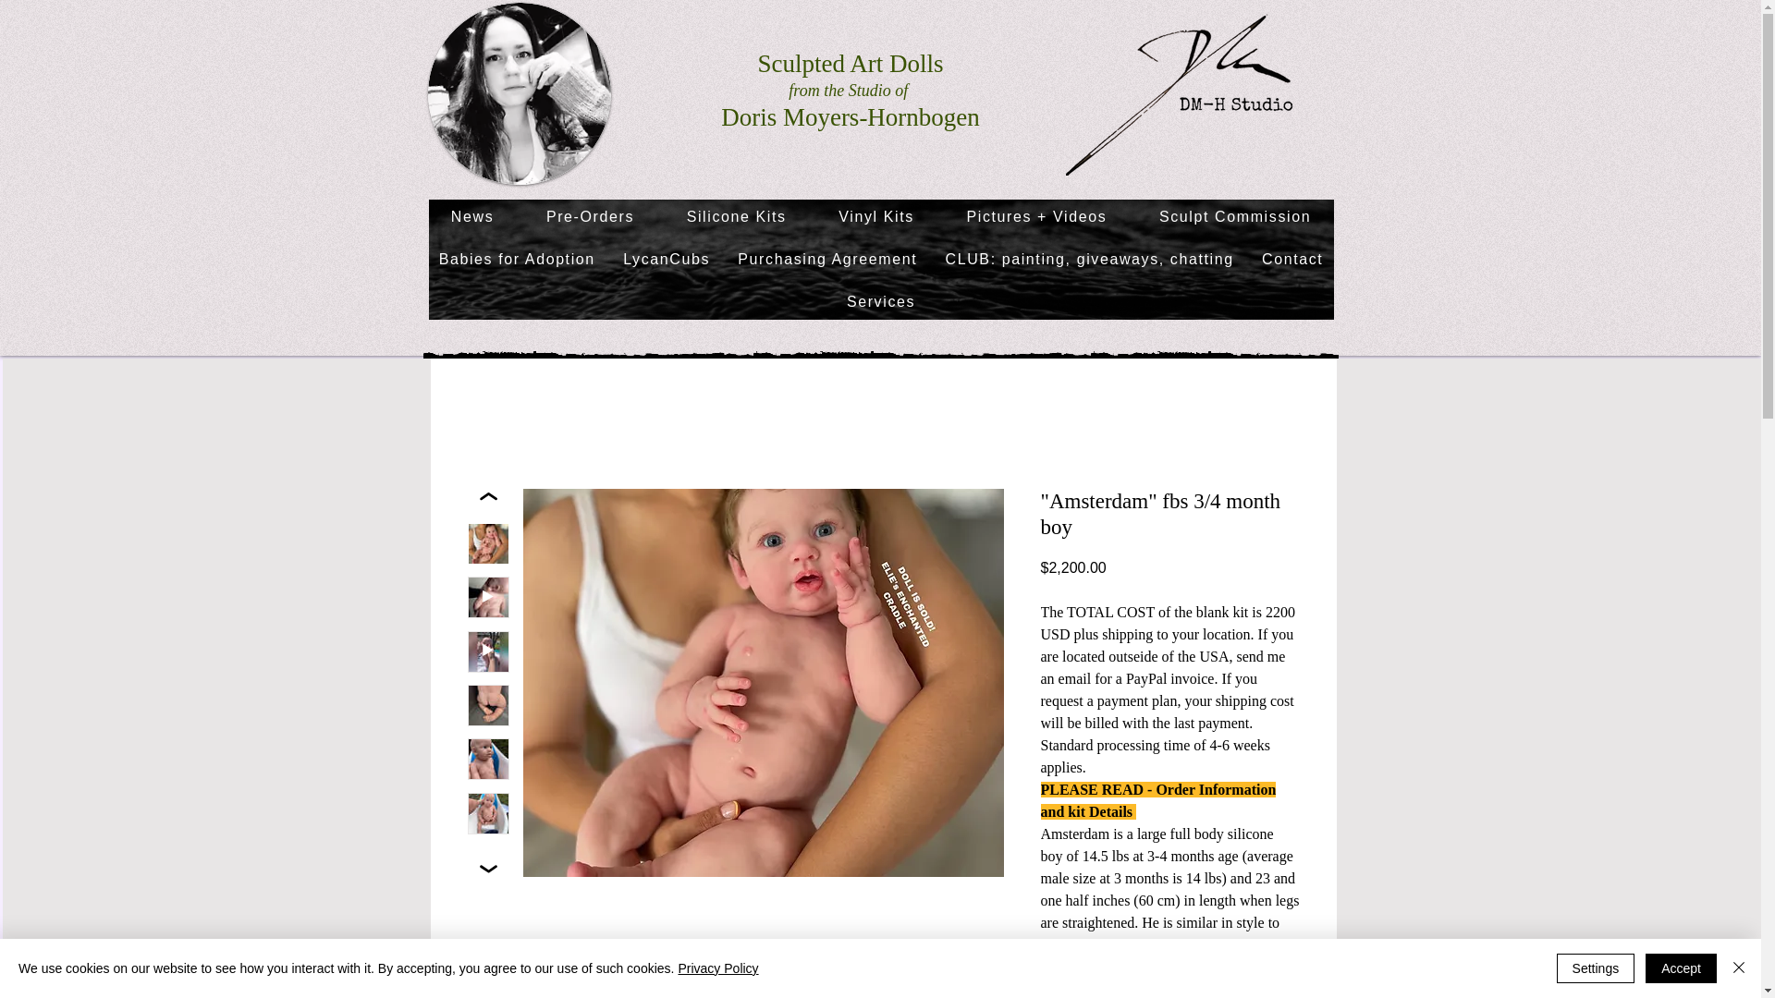 The width and height of the screenshot is (1775, 998). Describe the element at coordinates (1089, 260) in the screenshot. I see `CLUB: painting, giveaways, chatting` at that location.